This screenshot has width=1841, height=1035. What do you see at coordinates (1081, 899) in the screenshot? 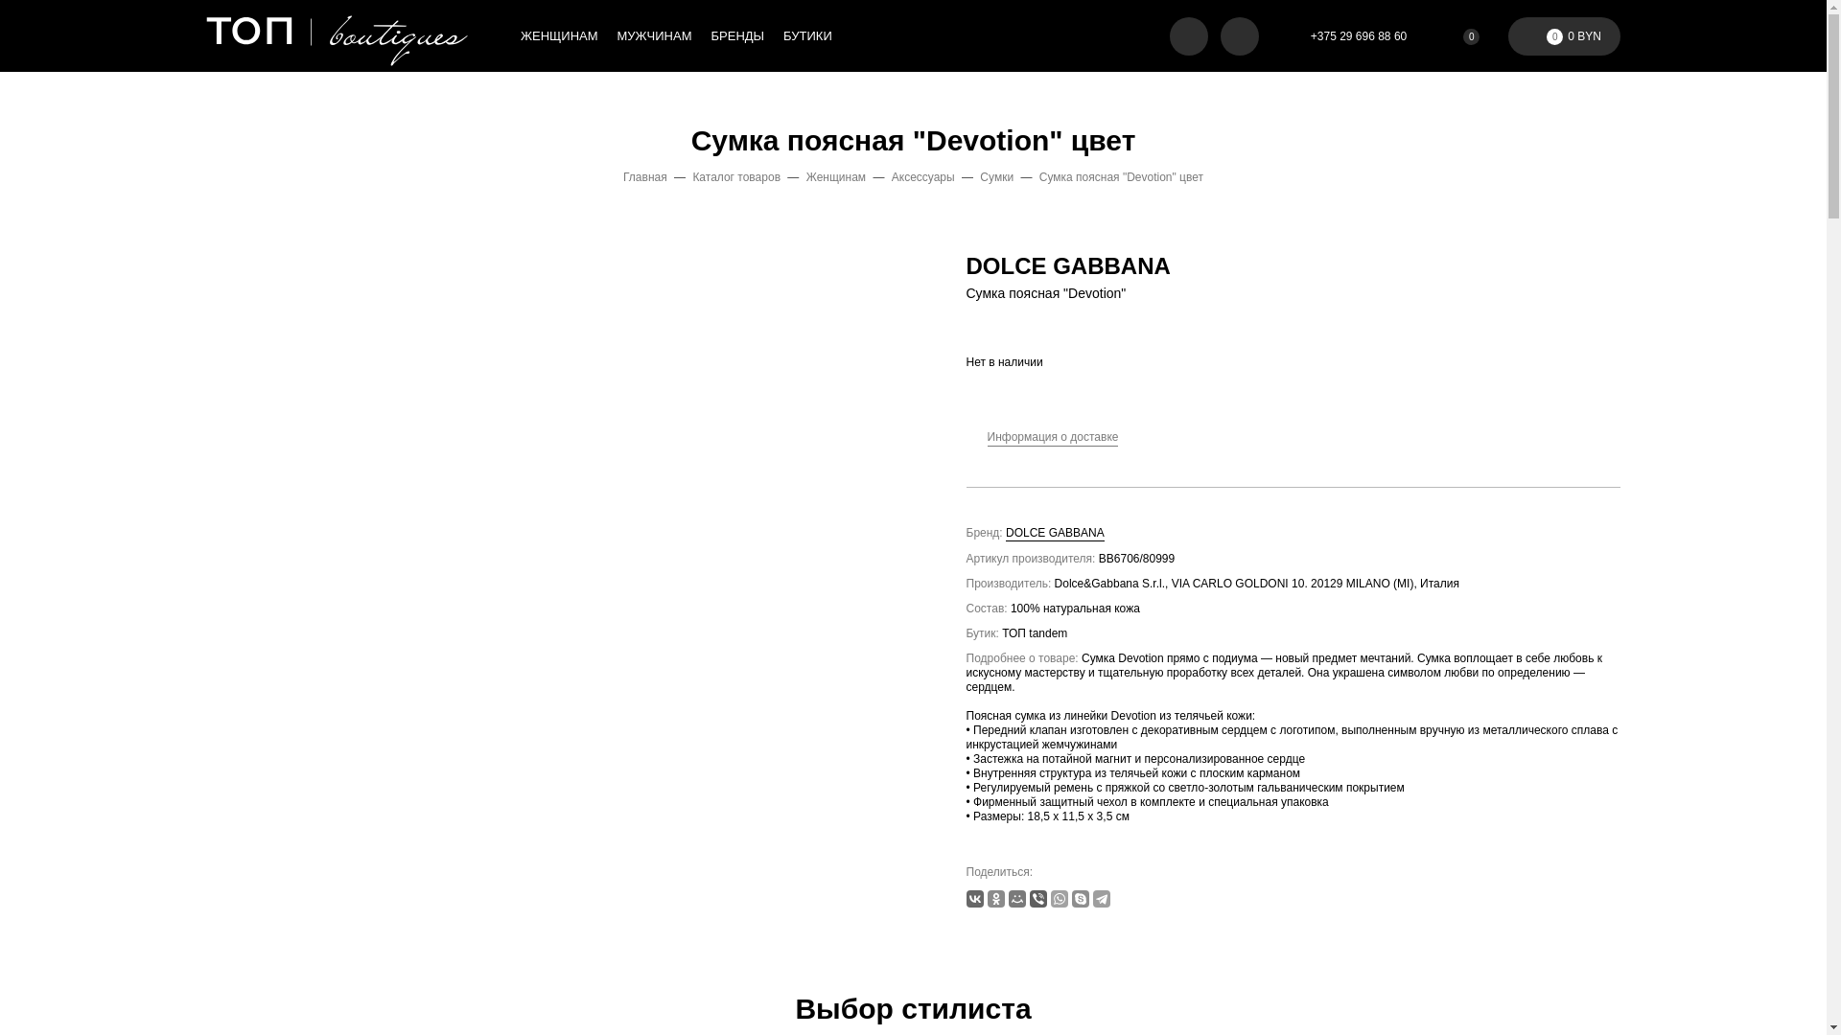
I see `Skype` at bounding box center [1081, 899].